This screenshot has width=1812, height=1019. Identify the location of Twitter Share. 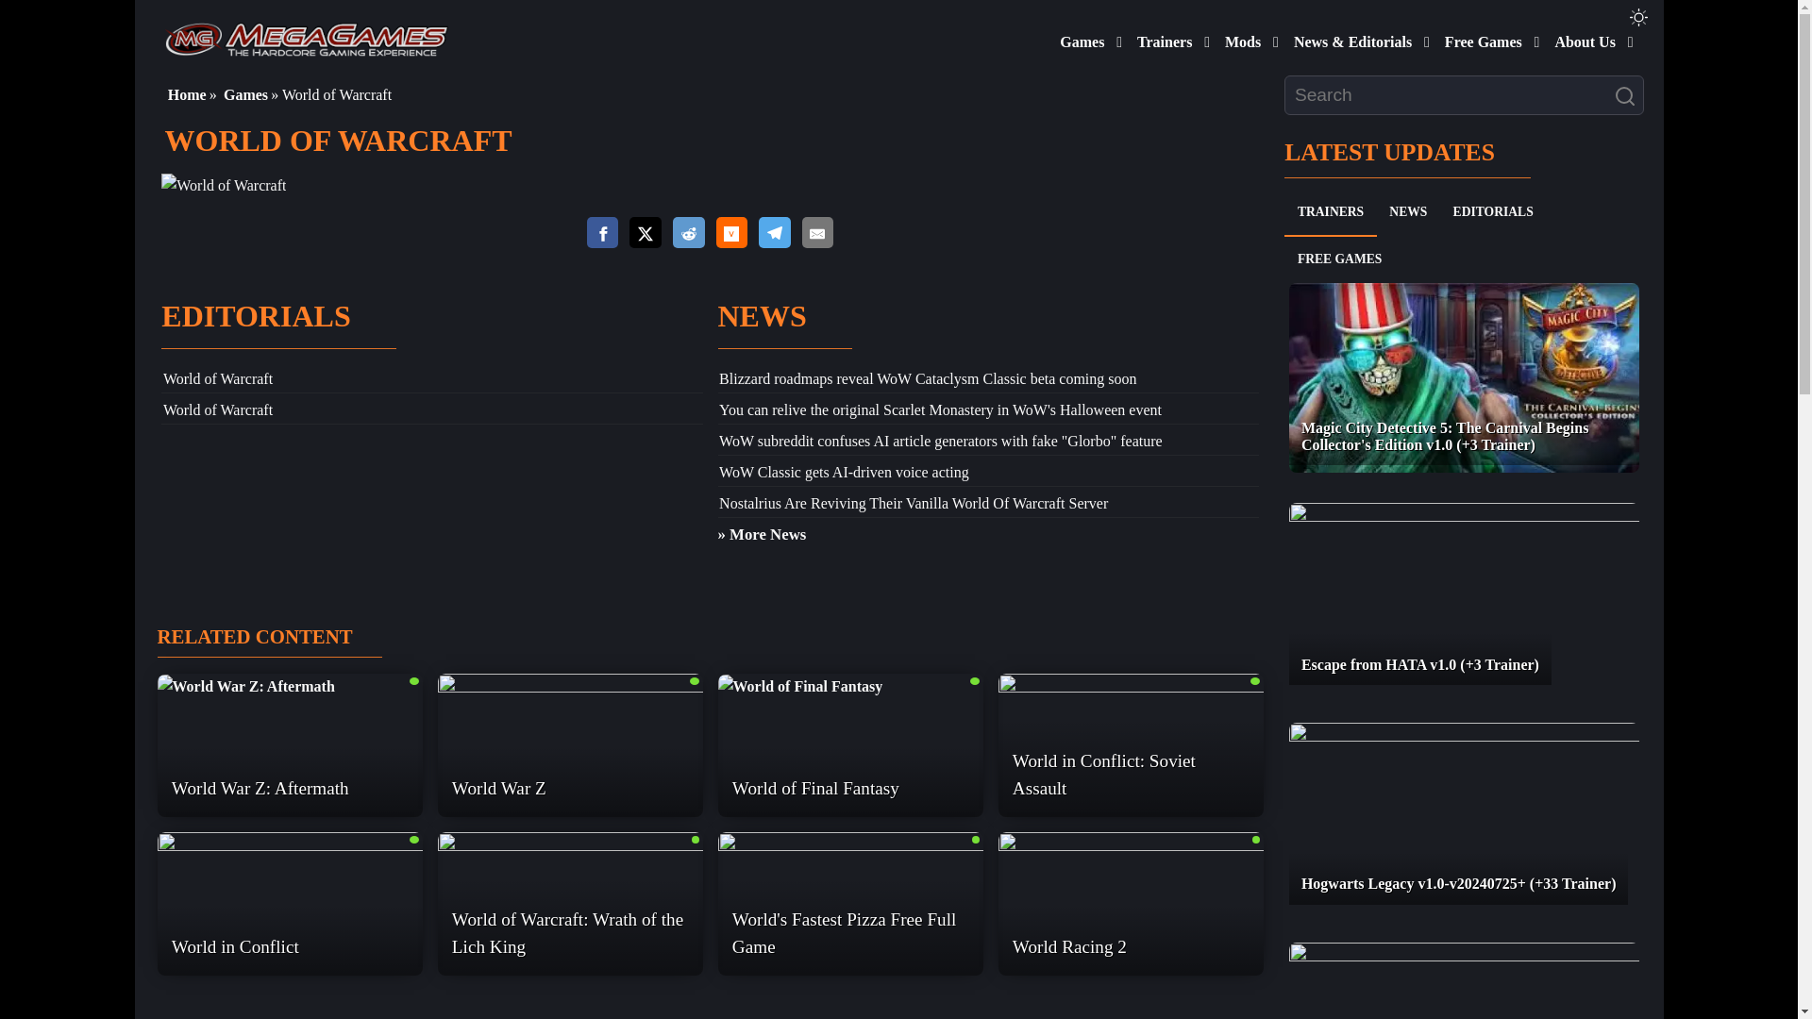
(645, 234).